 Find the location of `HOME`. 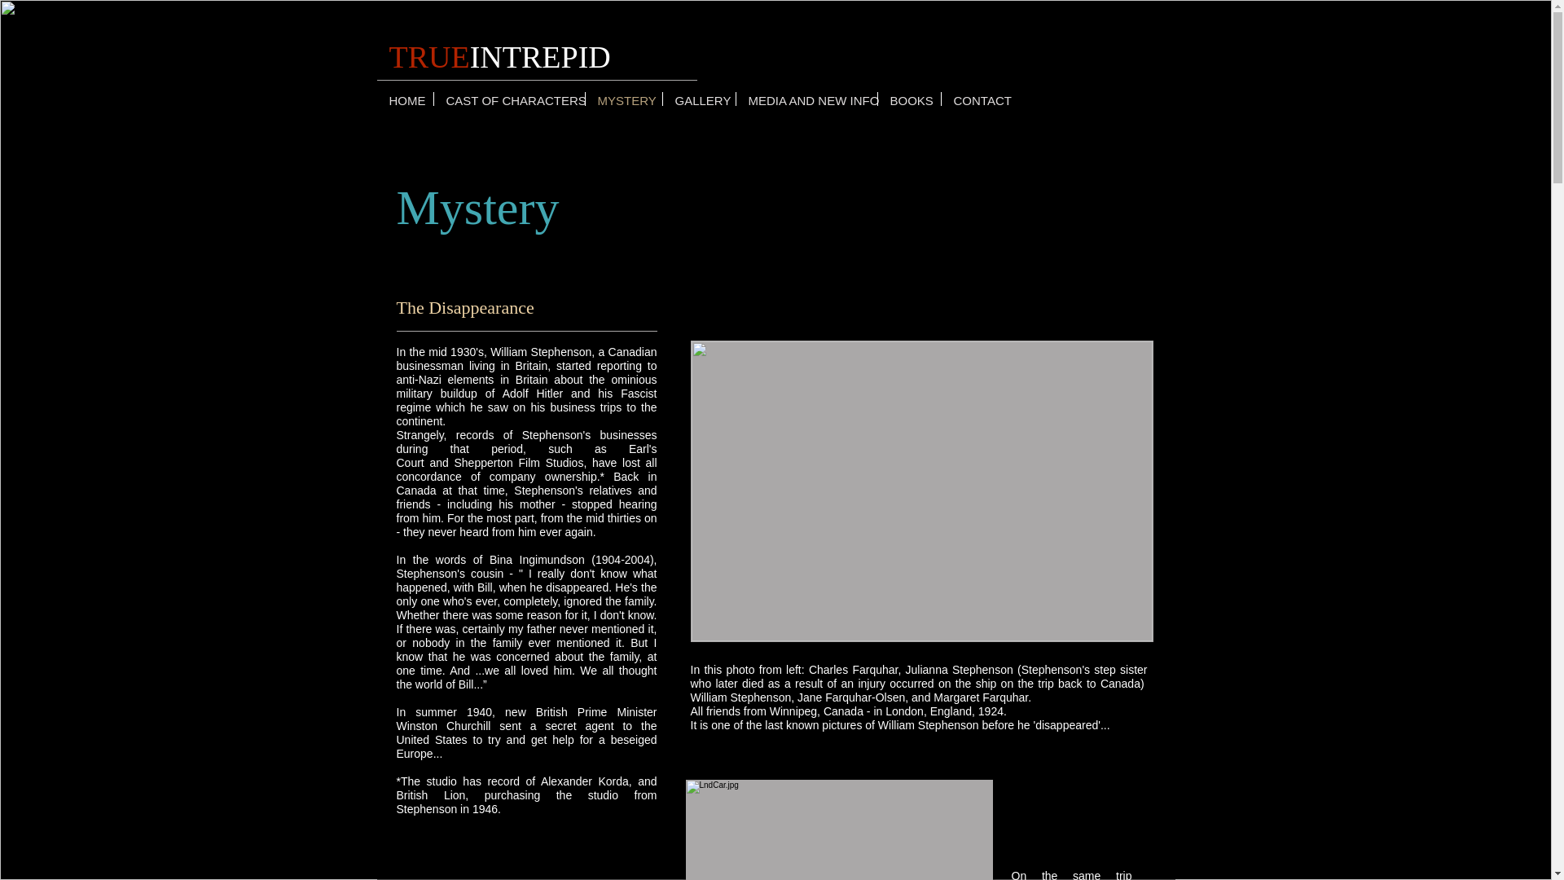

HOME is located at coordinates (404, 99).